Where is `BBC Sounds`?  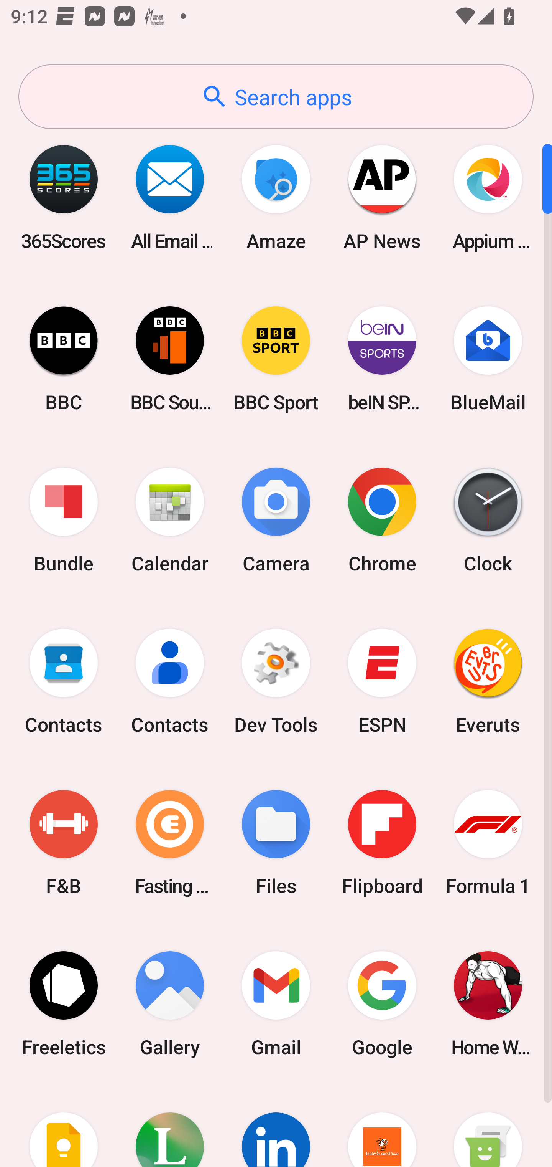
BBC Sounds is located at coordinates (170, 359).